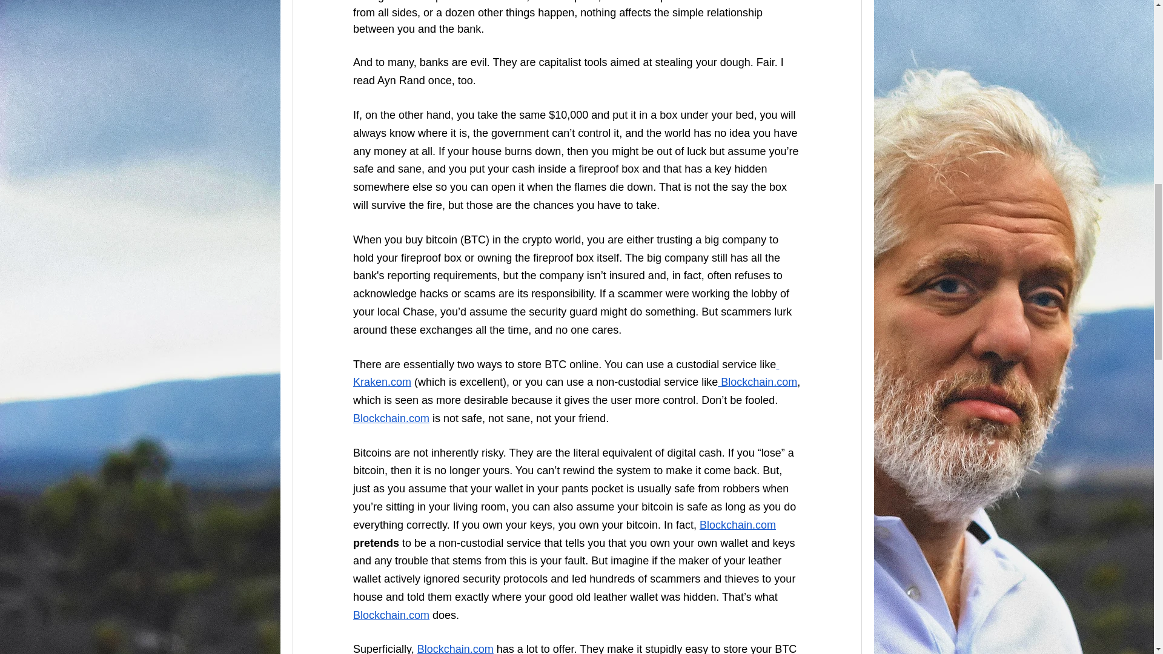 Image resolution: width=1163 pixels, height=654 pixels. I want to click on  Kraken.com, so click(565, 373).